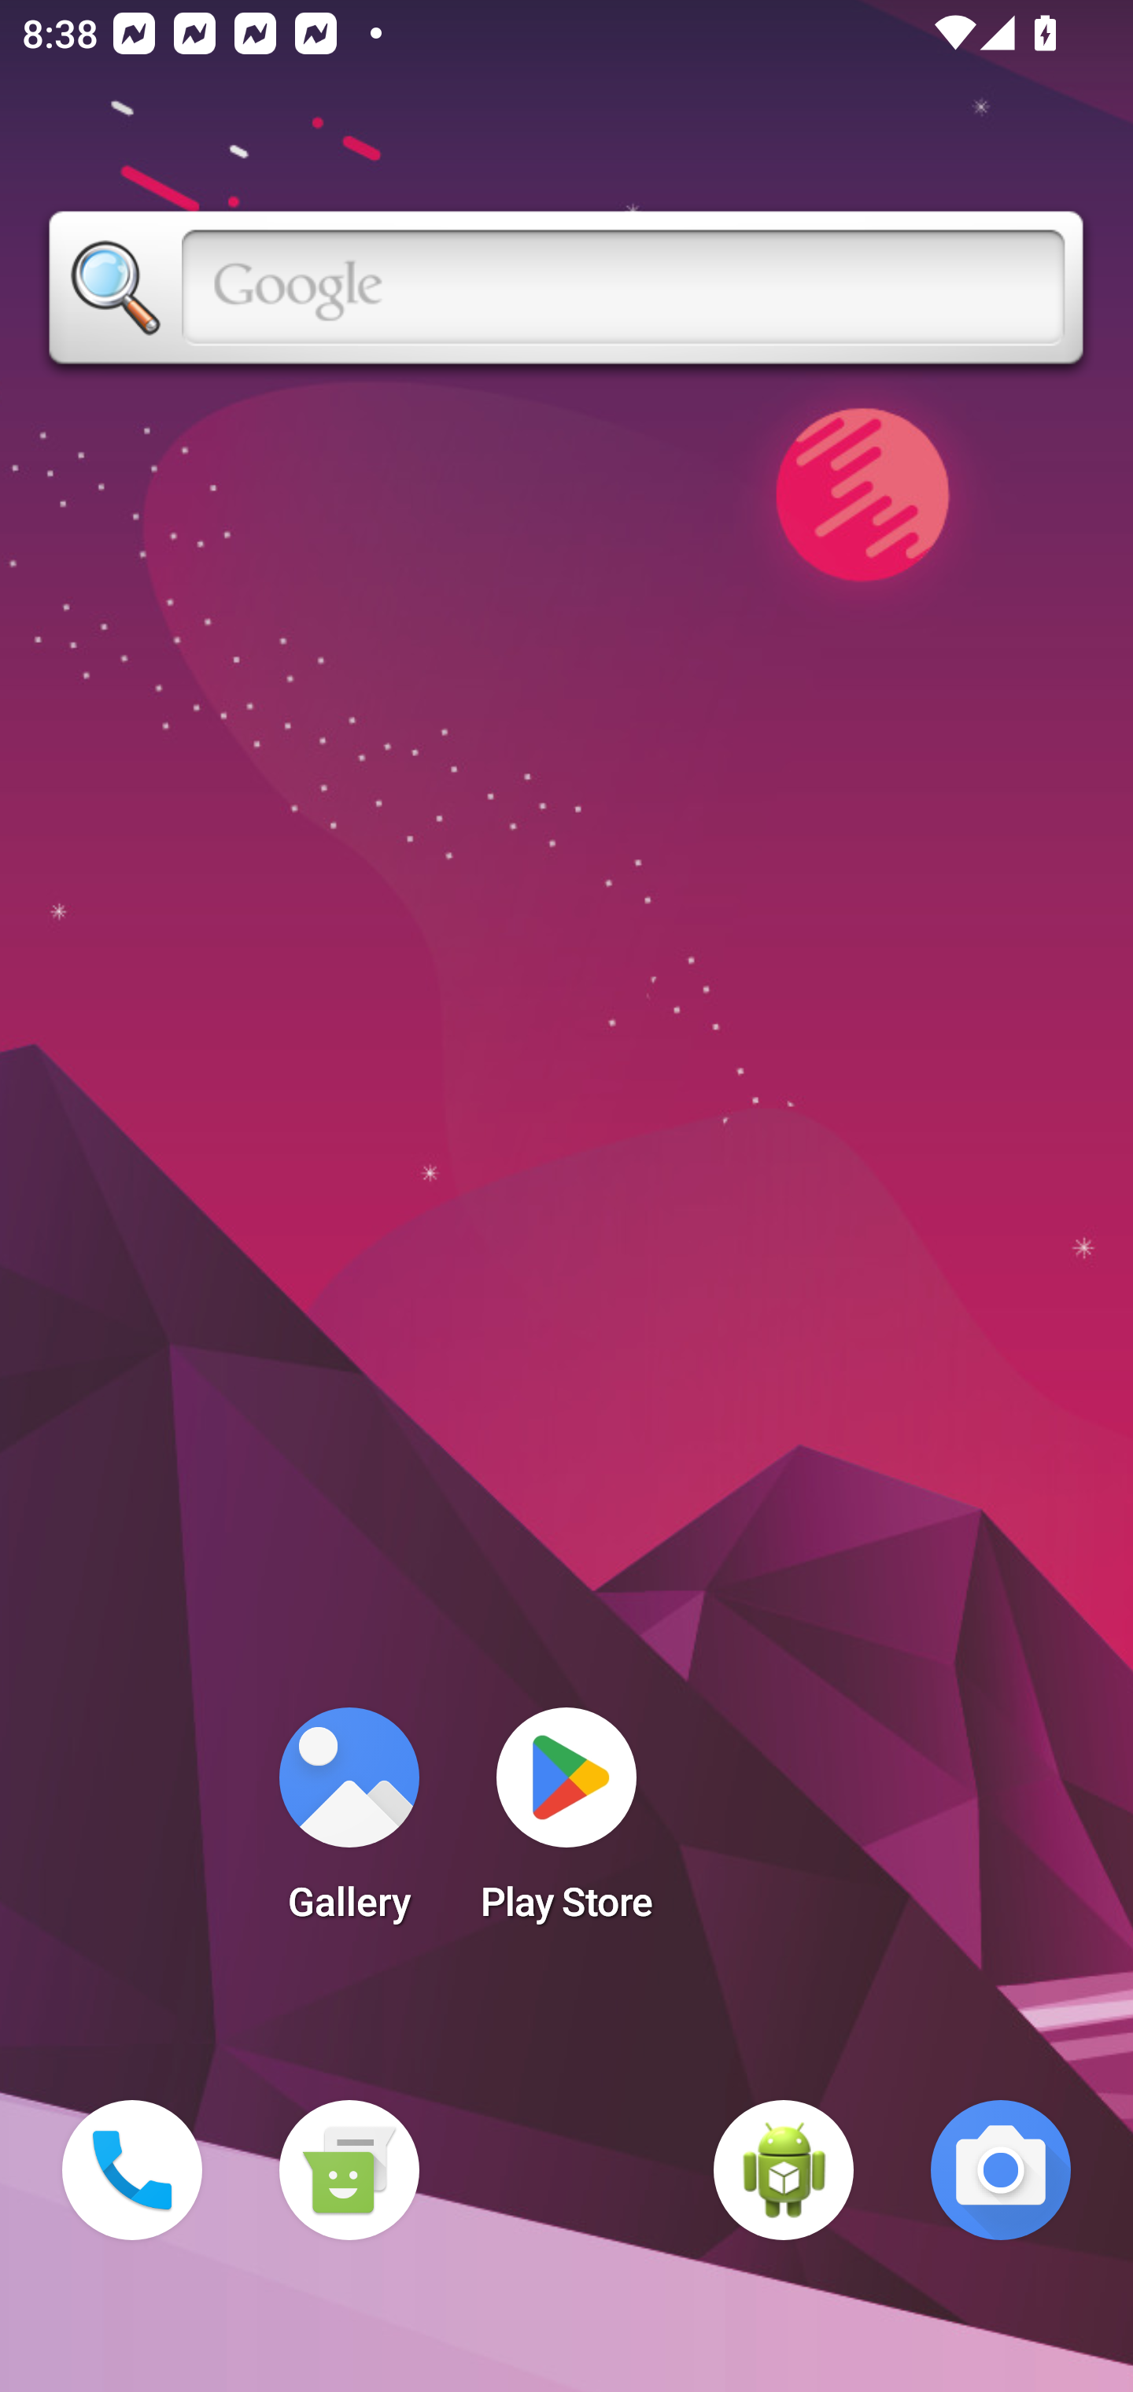  I want to click on Phone, so click(132, 2170).